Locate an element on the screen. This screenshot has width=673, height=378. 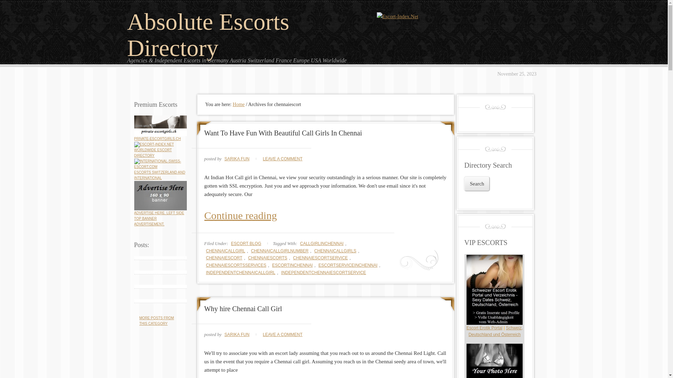
CHENNAIESCORTS is located at coordinates (268, 258).